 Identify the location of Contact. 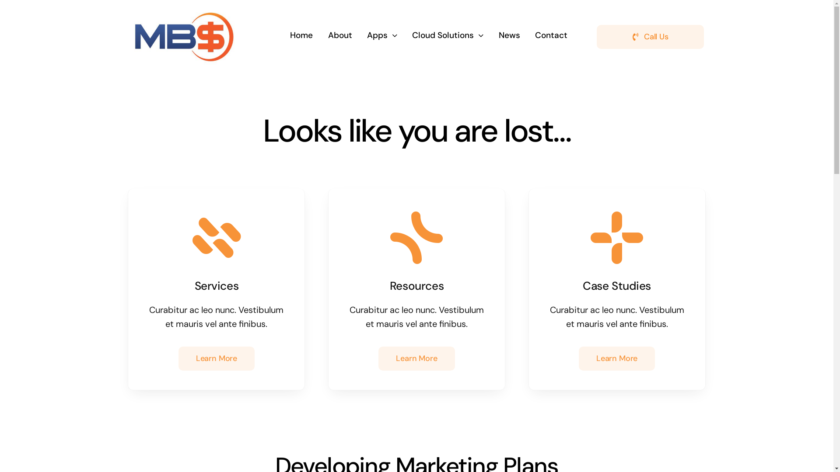
(551, 36).